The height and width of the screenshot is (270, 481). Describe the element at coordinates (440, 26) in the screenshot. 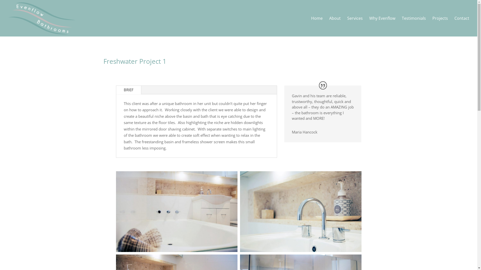

I see `Projects` at that location.